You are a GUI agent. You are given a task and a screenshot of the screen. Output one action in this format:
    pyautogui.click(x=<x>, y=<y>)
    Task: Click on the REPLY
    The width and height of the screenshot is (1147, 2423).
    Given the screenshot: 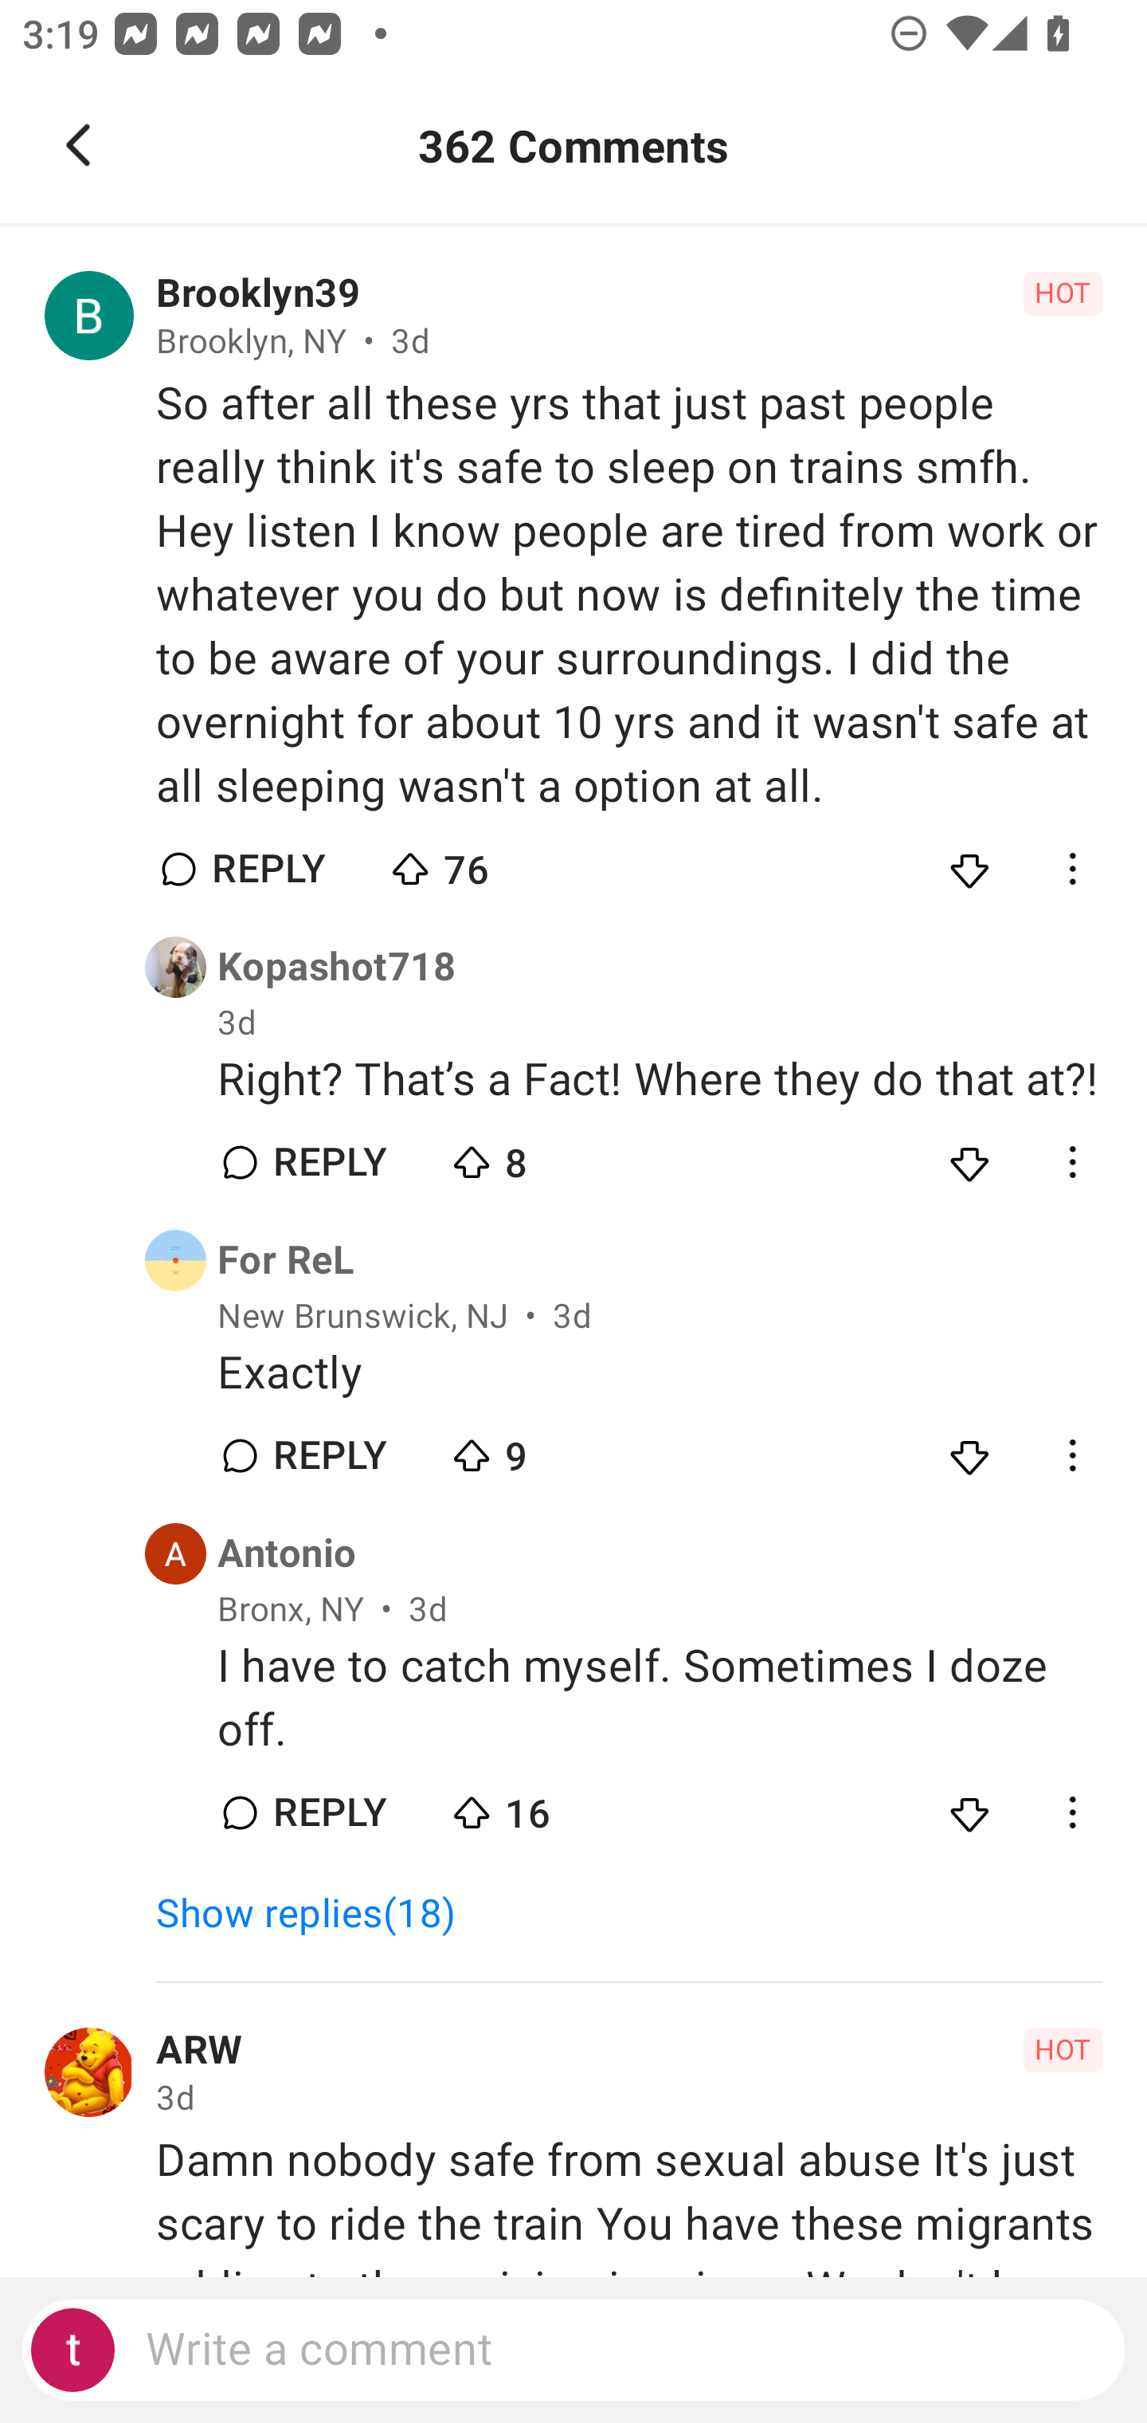 What is the action you would take?
    pyautogui.click(x=328, y=1813)
    